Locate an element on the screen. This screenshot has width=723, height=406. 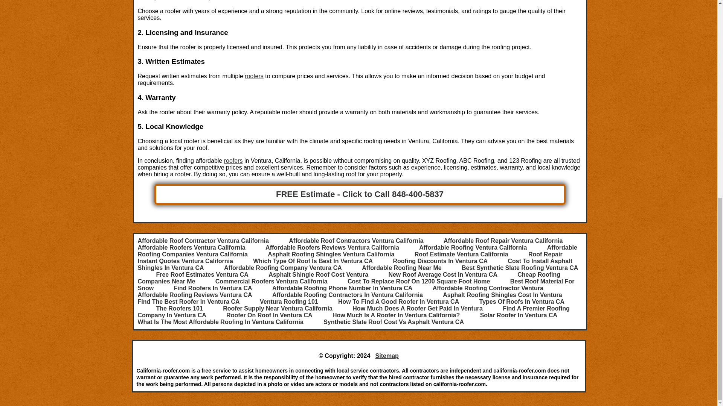
Affordable Roofing Contractors In Ventura California is located at coordinates (348, 295).